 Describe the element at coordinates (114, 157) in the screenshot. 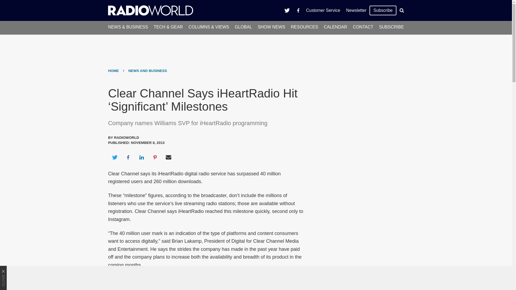

I see `Share on Twitter` at that location.